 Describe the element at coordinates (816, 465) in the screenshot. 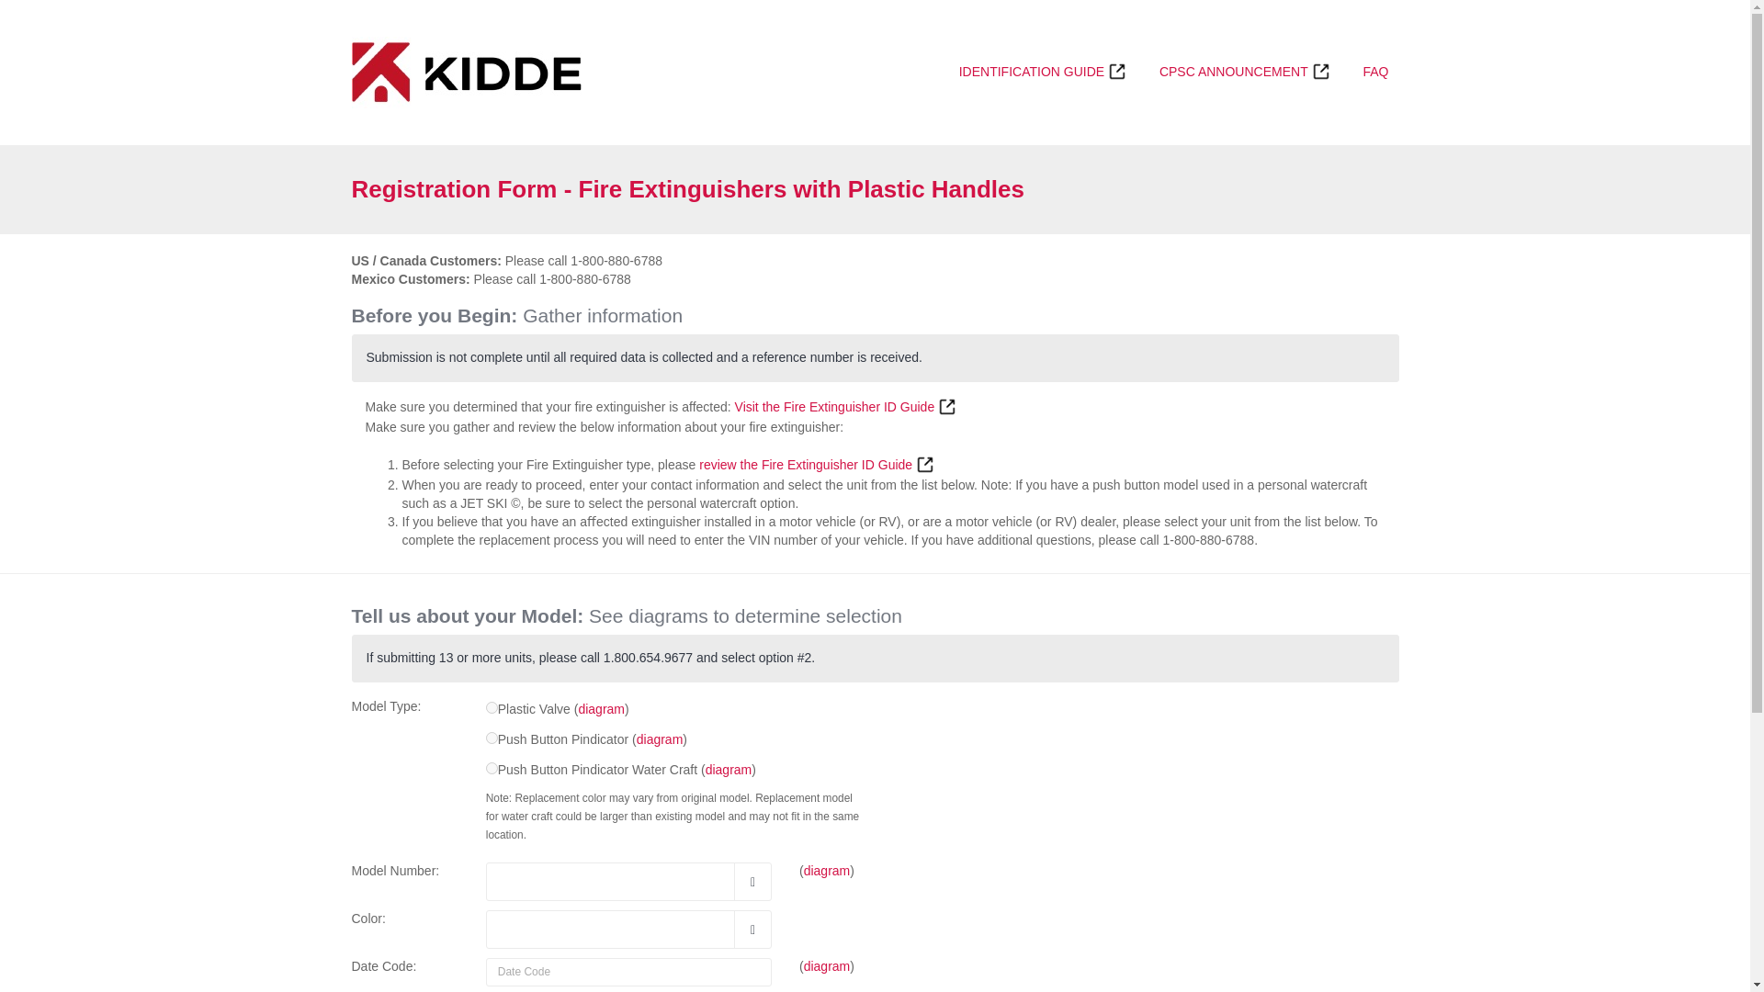

I see `review the Fire Extinguisher ID Guide` at that location.